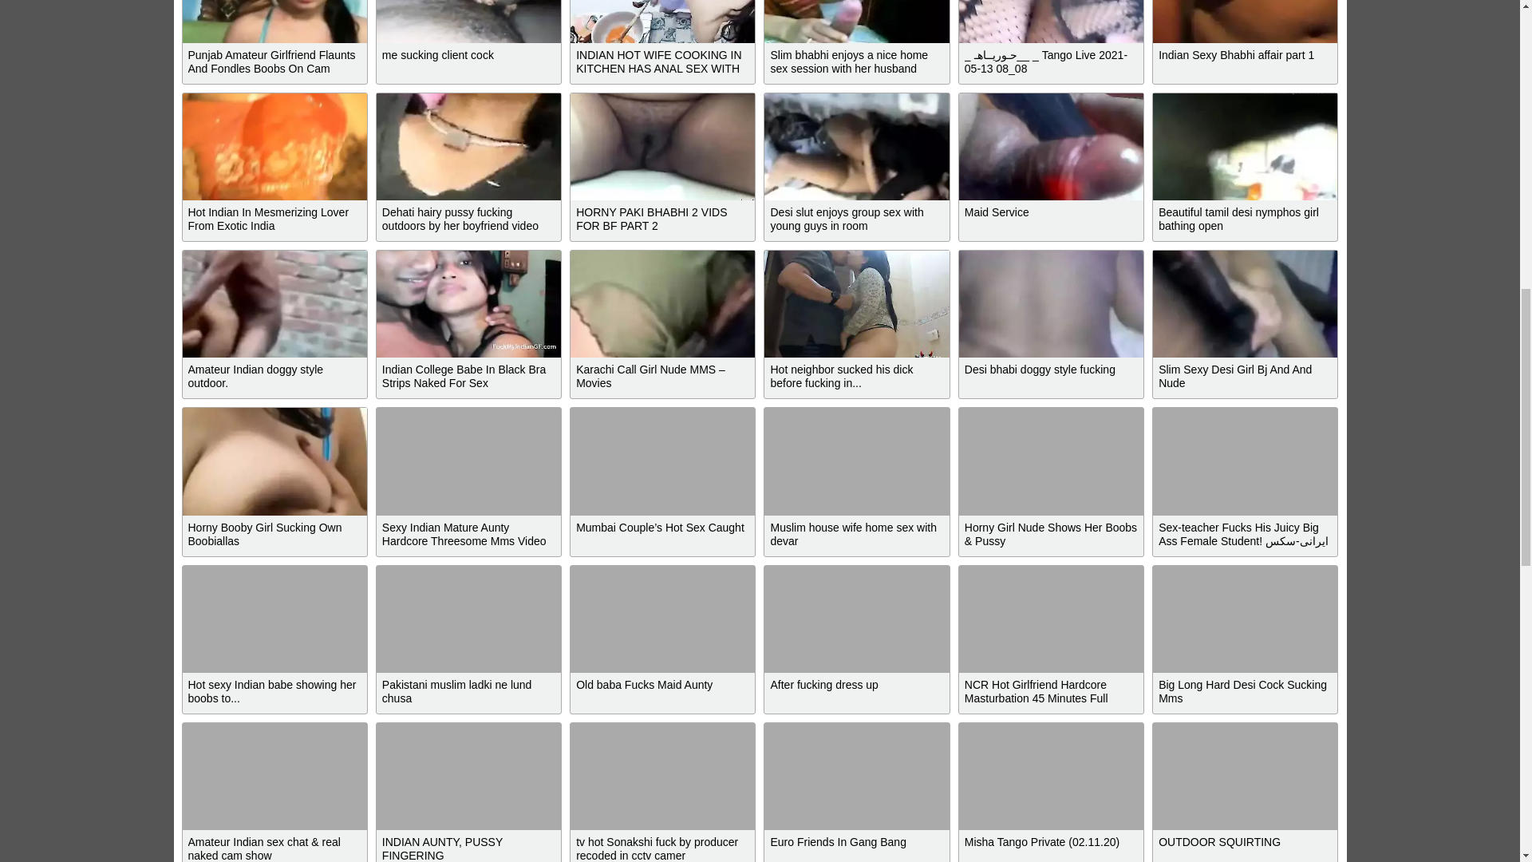 This screenshot has width=1532, height=862. Describe the element at coordinates (468, 146) in the screenshot. I see `Dehati hairy pussy fucking outdoors by her boyfriend video` at that location.